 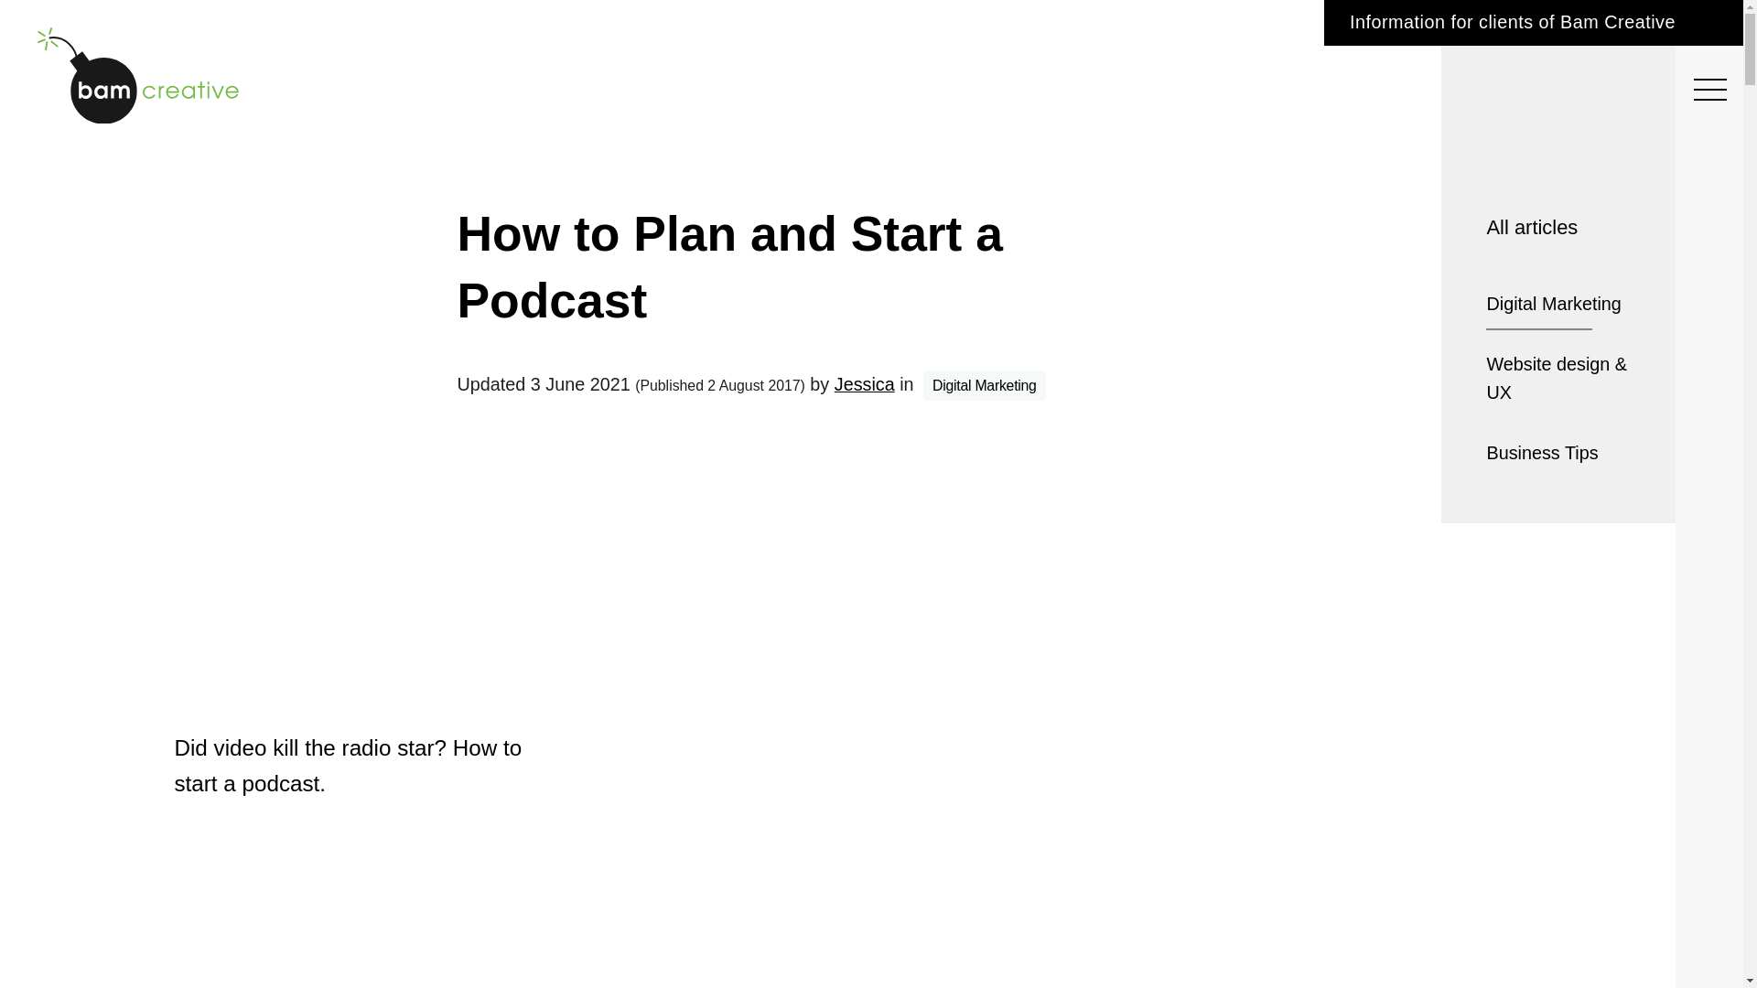 I want to click on Jessica, so click(x=864, y=384).